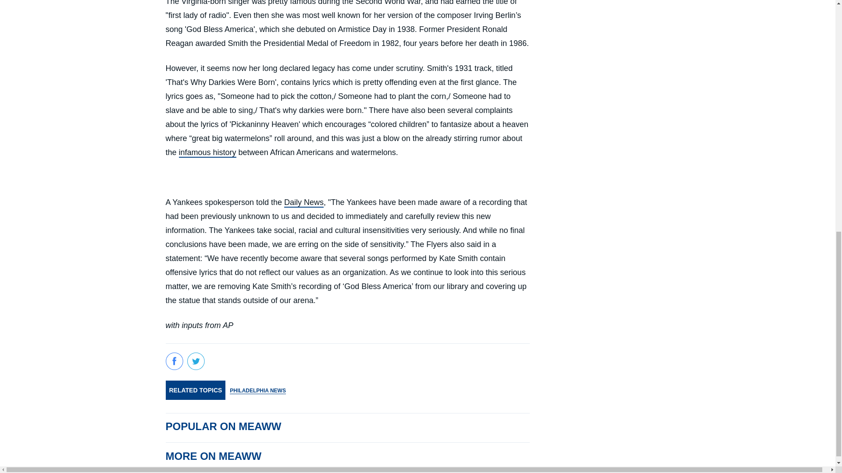  What do you see at coordinates (258, 390) in the screenshot?
I see `PHILADELPHIA NEWS` at bounding box center [258, 390].